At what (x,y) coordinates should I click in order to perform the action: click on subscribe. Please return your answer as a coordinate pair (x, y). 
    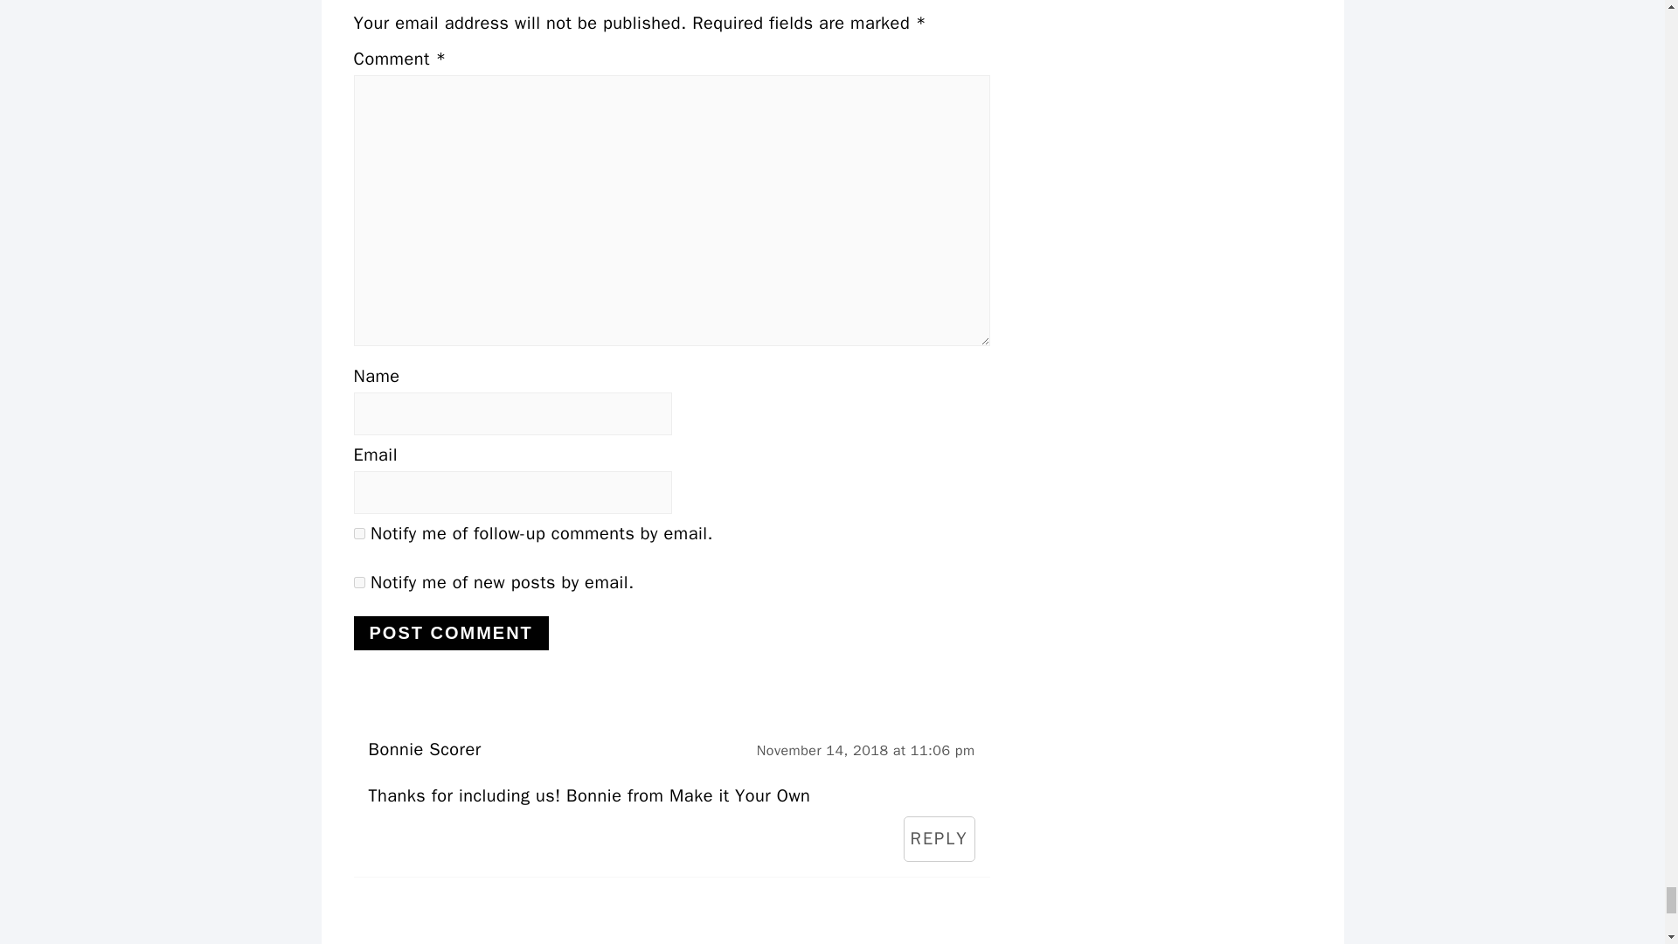
    Looking at the image, I should click on (358, 533).